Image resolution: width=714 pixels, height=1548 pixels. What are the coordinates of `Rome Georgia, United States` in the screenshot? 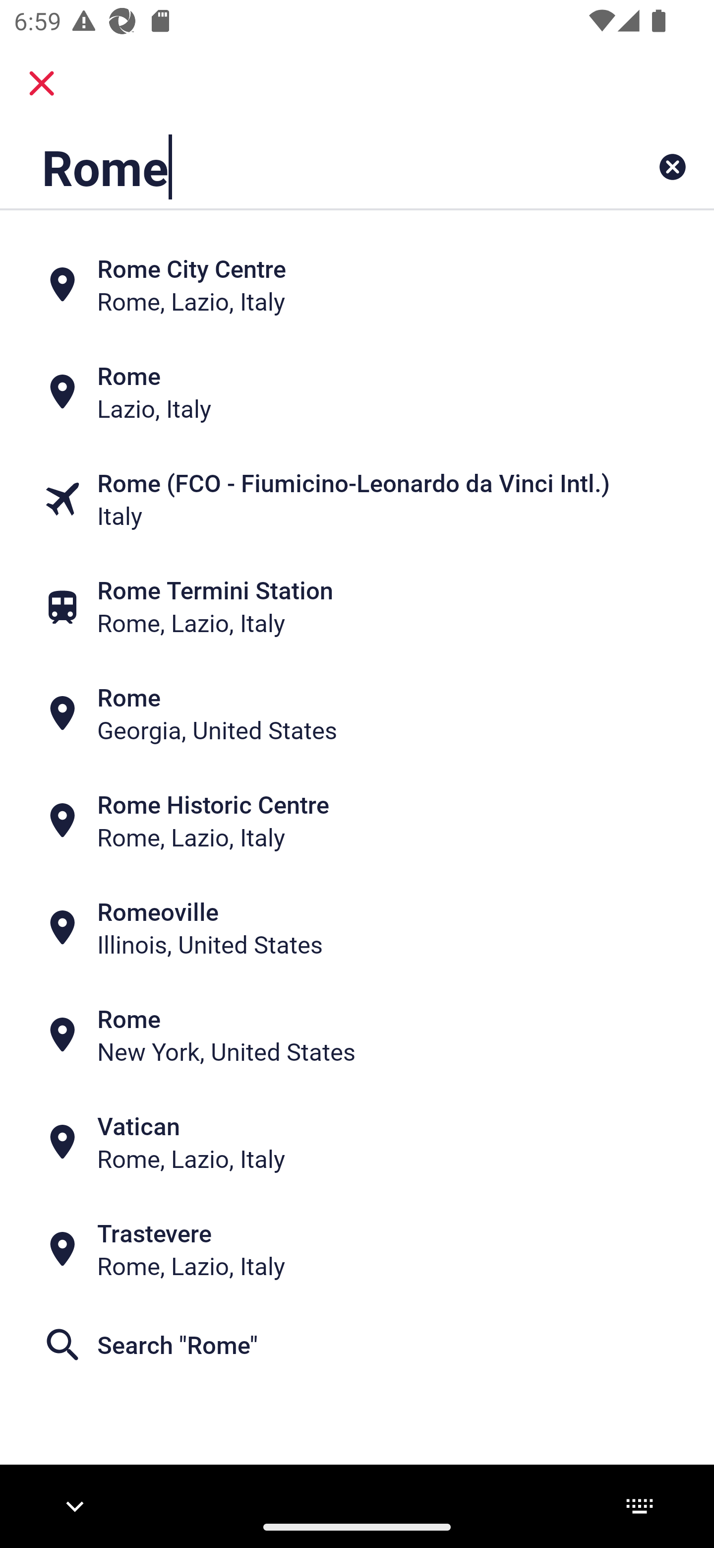 It's located at (357, 713).